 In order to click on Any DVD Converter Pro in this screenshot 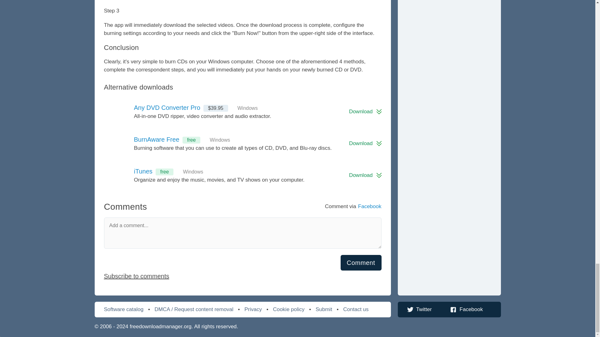, I will do `click(167, 107)`.